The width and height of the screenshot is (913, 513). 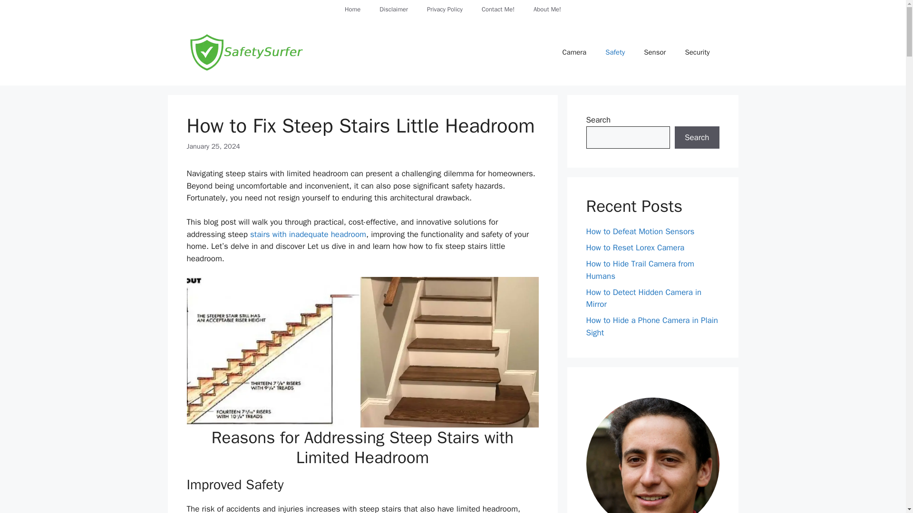 What do you see at coordinates (547, 9) in the screenshot?
I see `About Me!` at bounding box center [547, 9].